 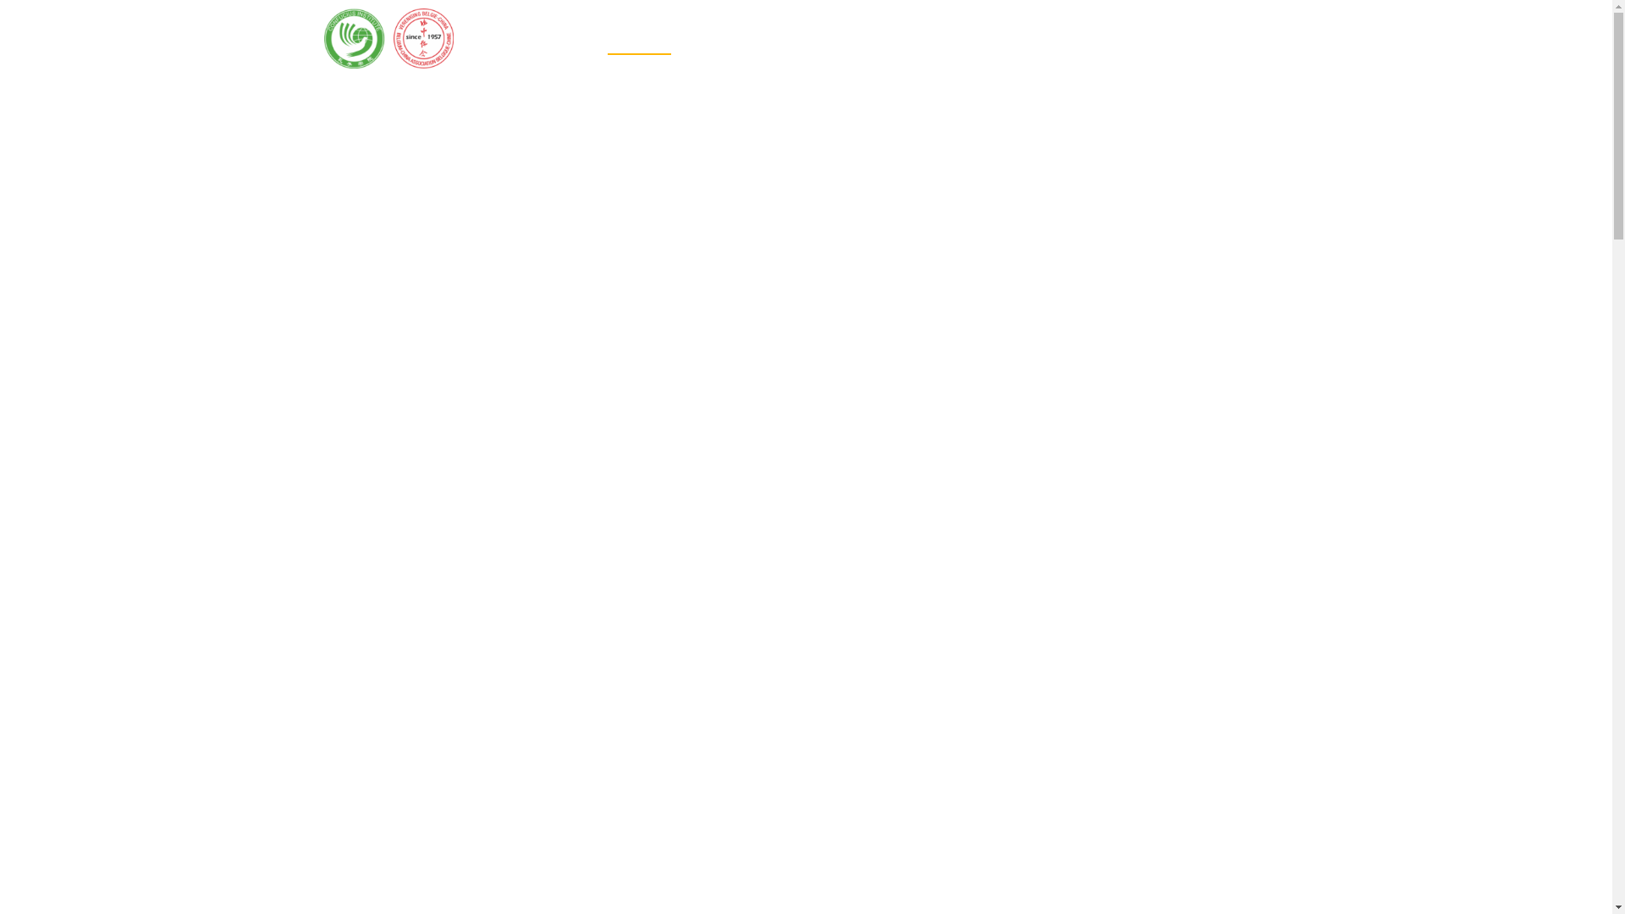 What do you see at coordinates (950, 39) in the screenshot?
I see `AGENDA` at bounding box center [950, 39].